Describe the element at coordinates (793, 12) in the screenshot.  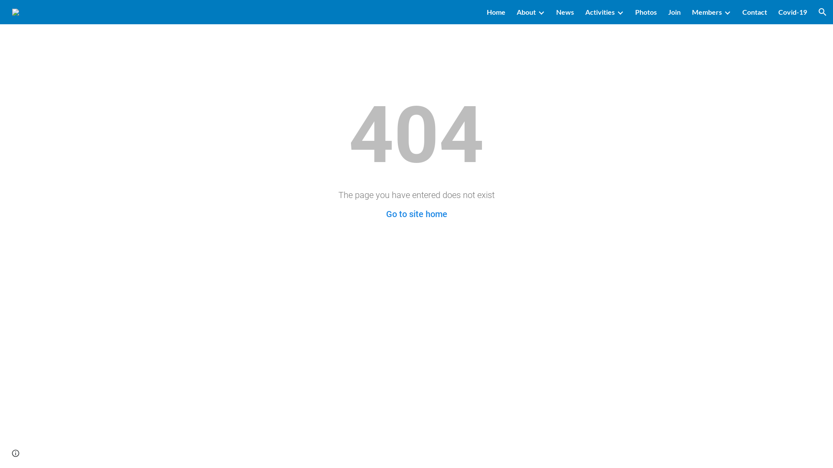
I see `Covid-19` at that location.